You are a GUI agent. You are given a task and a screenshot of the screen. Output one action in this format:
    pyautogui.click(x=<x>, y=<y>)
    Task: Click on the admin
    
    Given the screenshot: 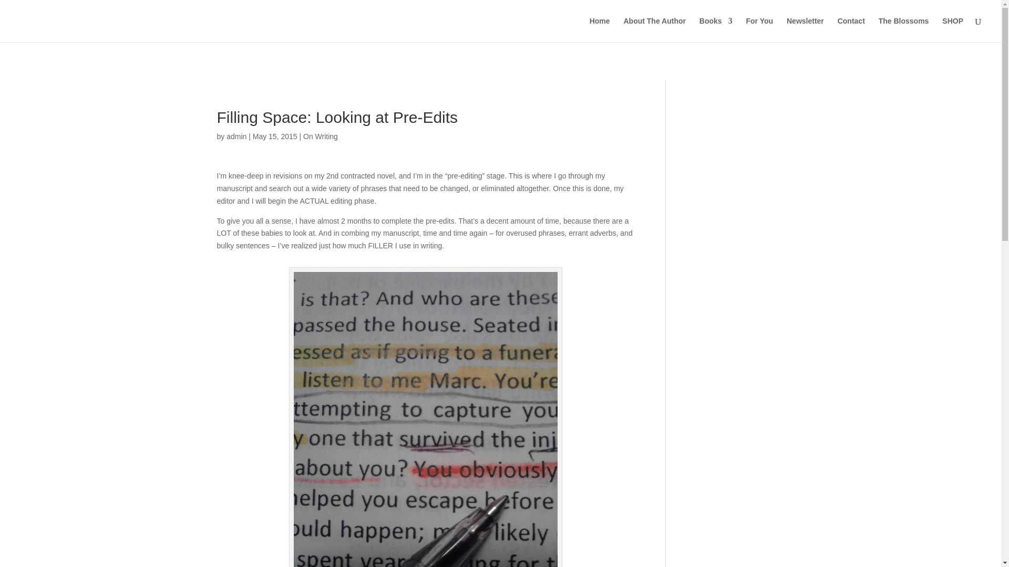 What is the action you would take?
    pyautogui.click(x=236, y=136)
    